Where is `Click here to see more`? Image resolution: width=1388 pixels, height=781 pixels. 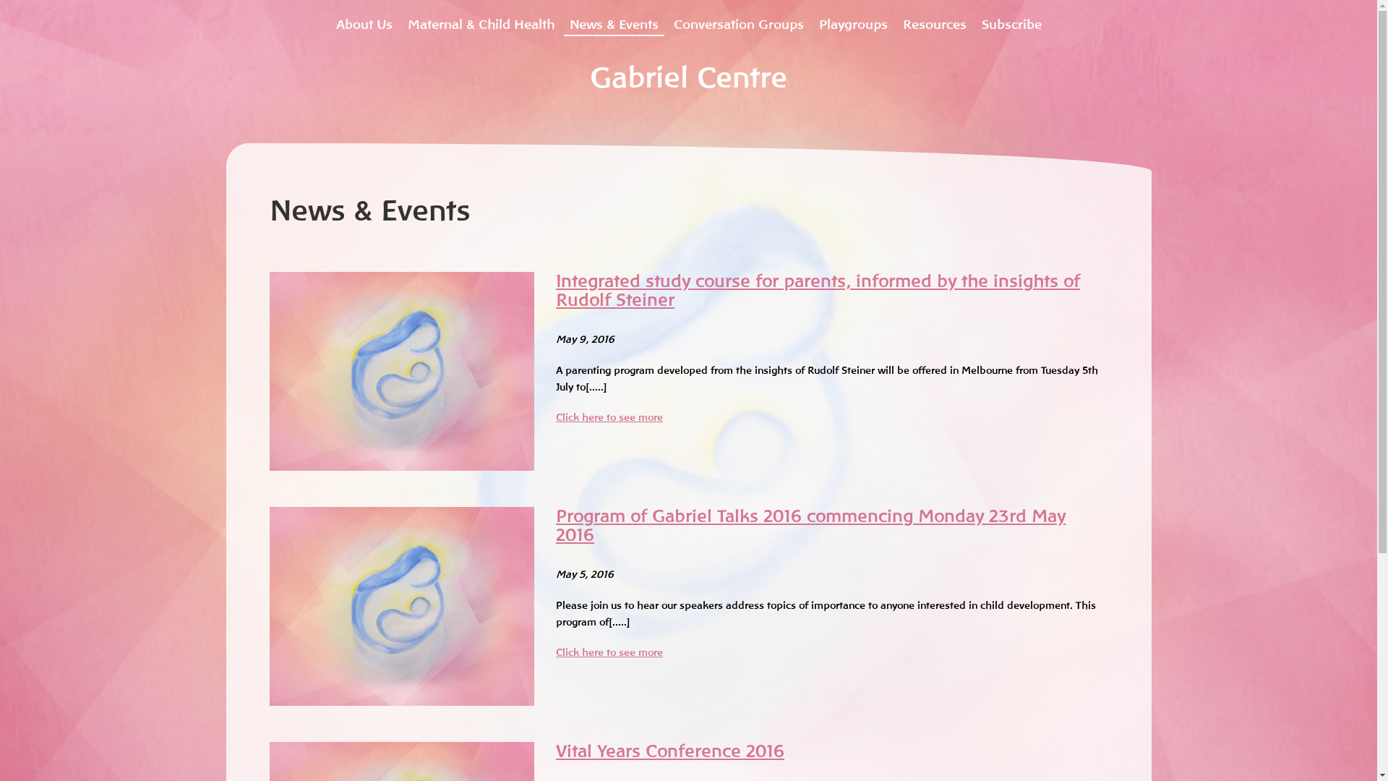
Click here to see more is located at coordinates (609, 652).